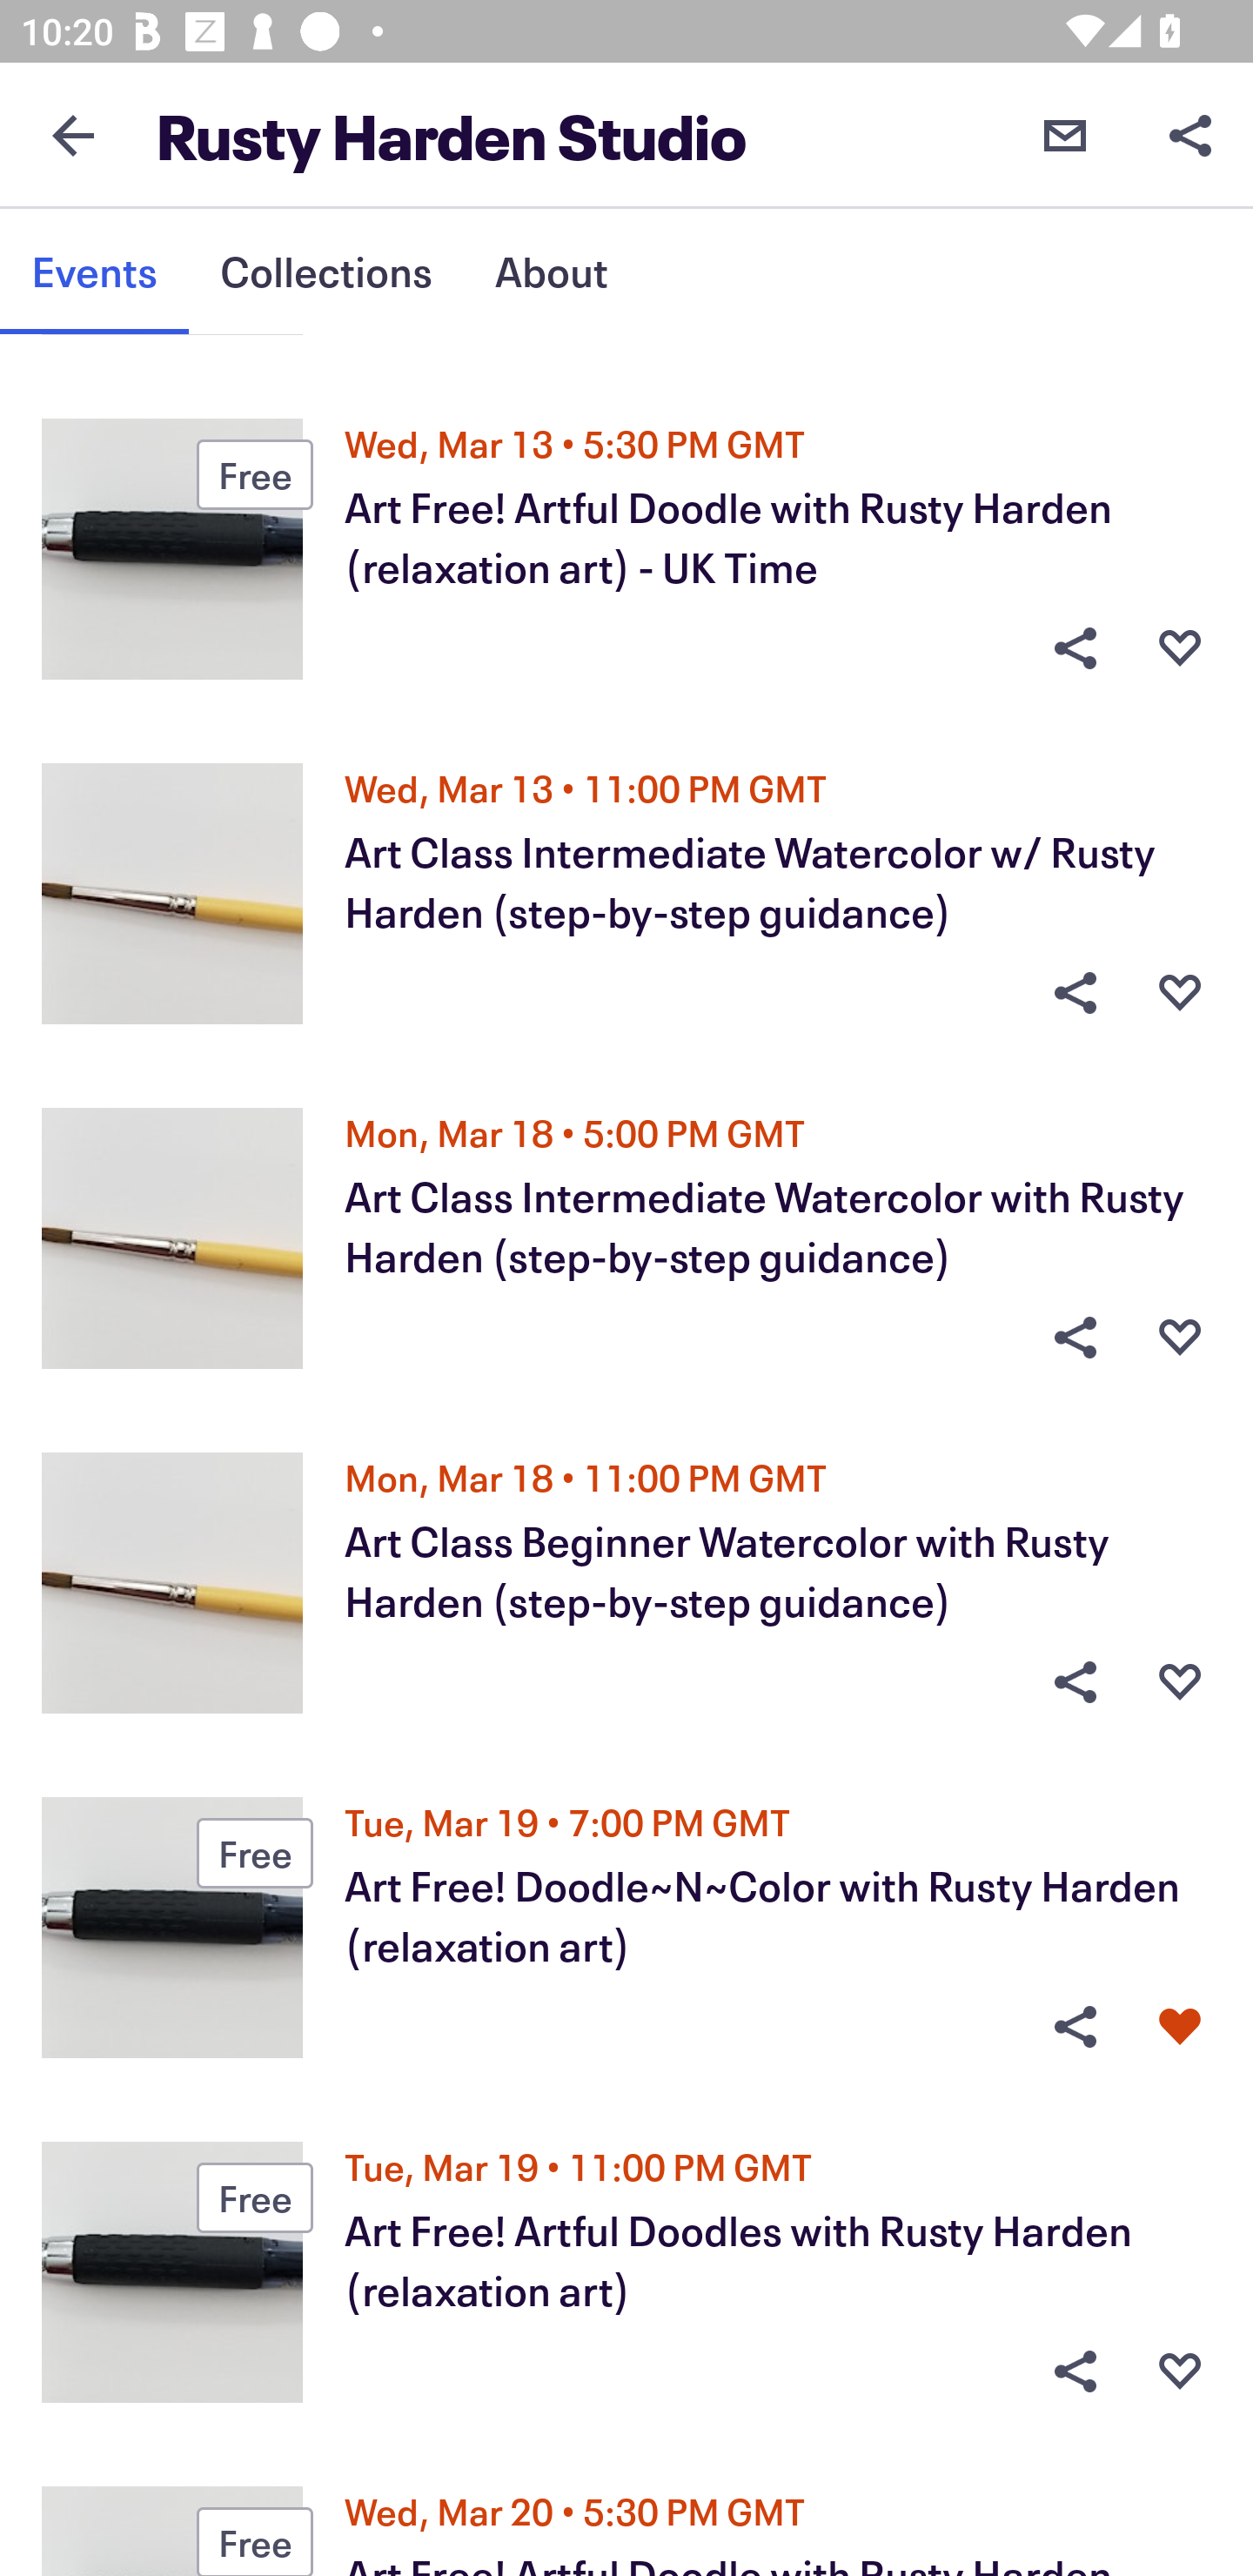 The height and width of the screenshot is (2576, 1253). I want to click on Share Event, so click(1075, 649).